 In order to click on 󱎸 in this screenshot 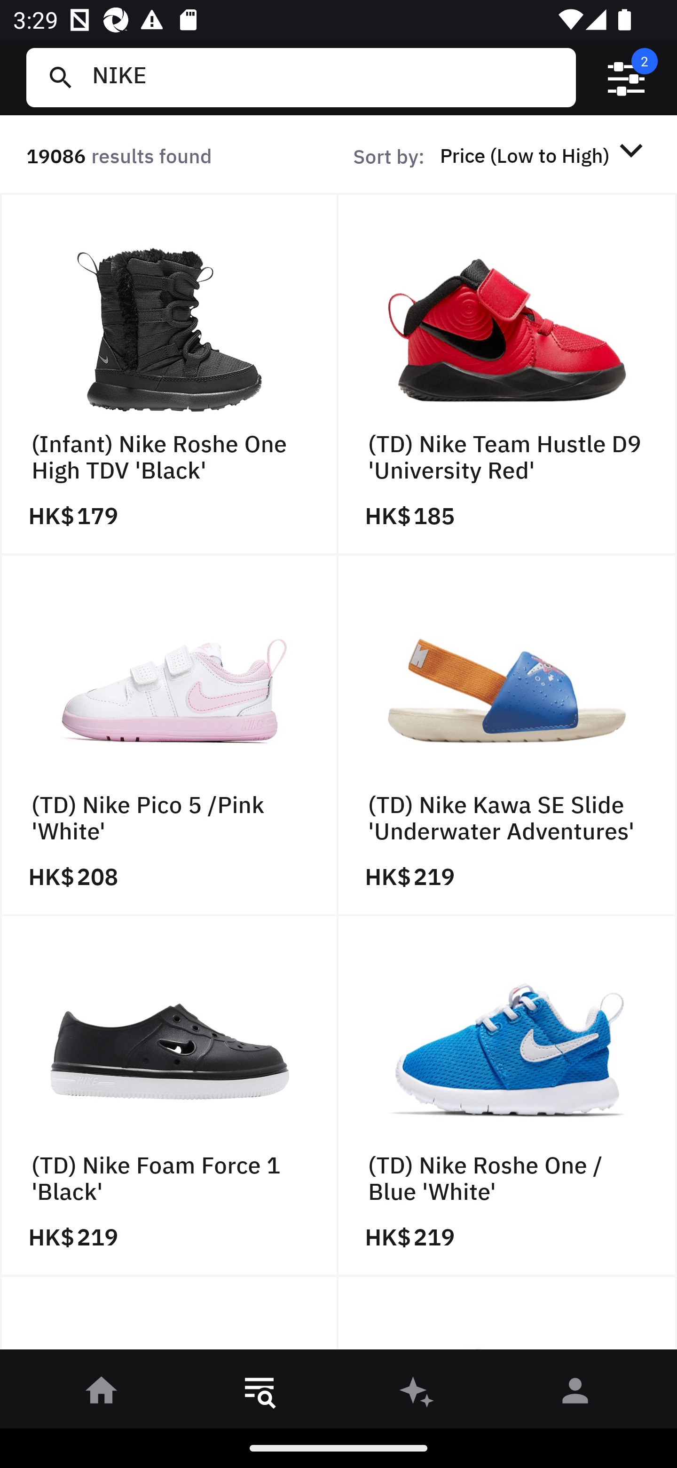, I will do `click(260, 1394)`.